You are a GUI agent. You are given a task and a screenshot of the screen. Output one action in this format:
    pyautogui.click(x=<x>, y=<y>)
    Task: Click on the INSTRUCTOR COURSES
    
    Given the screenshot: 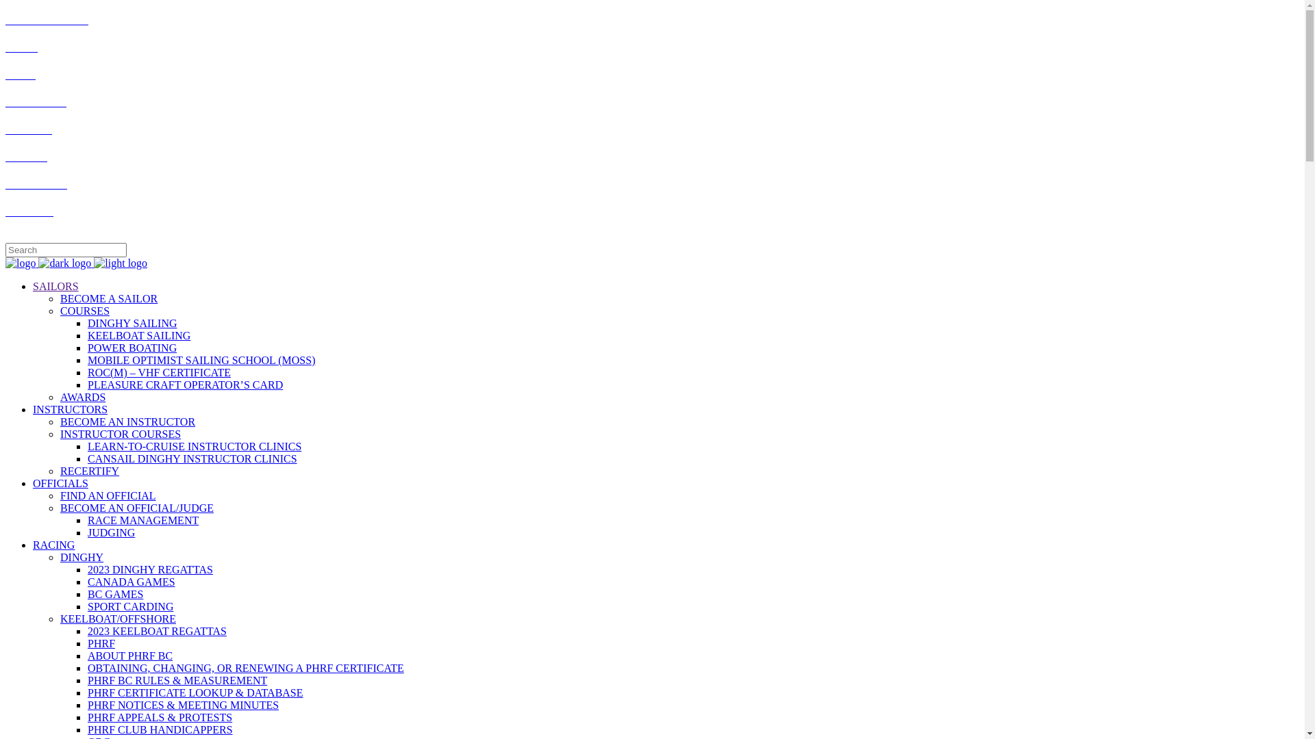 What is the action you would take?
    pyautogui.click(x=121, y=434)
    